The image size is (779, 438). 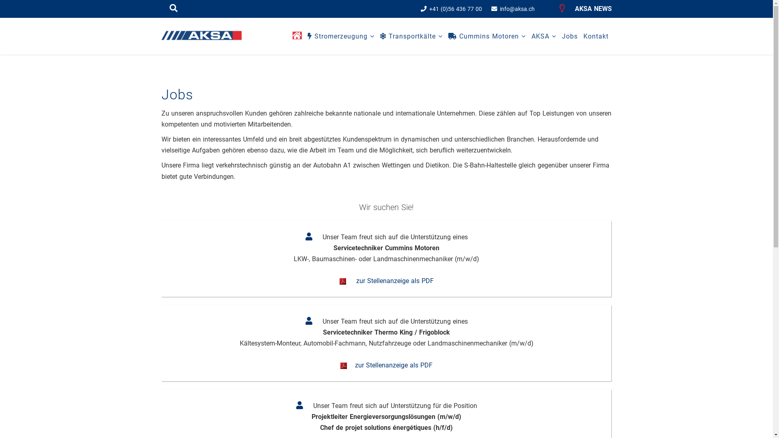 What do you see at coordinates (517, 9) in the screenshot?
I see `info@aksa.ch` at bounding box center [517, 9].